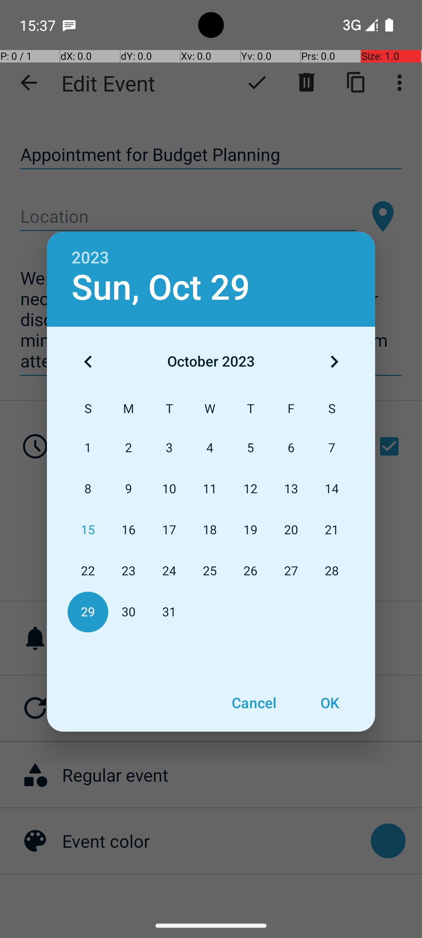 Image resolution: width=422 pixels, height=938 pixels. What do you see at coordinates (39, 25) in the screenshot?
I see `15:37` at bounding box center [39, 25].